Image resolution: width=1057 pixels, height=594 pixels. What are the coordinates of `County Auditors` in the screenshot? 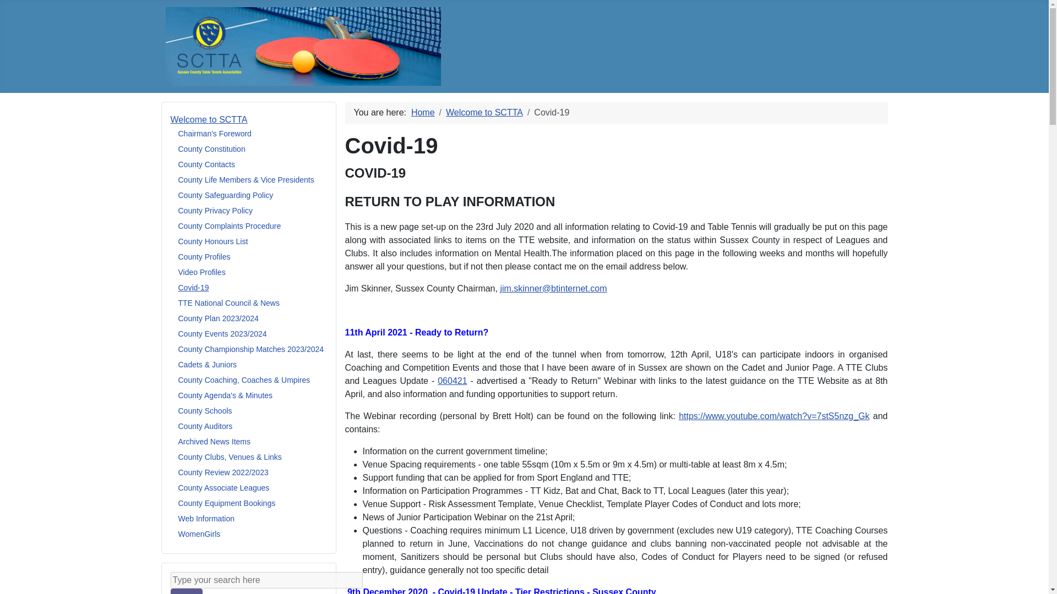 It's located at (205, 426).